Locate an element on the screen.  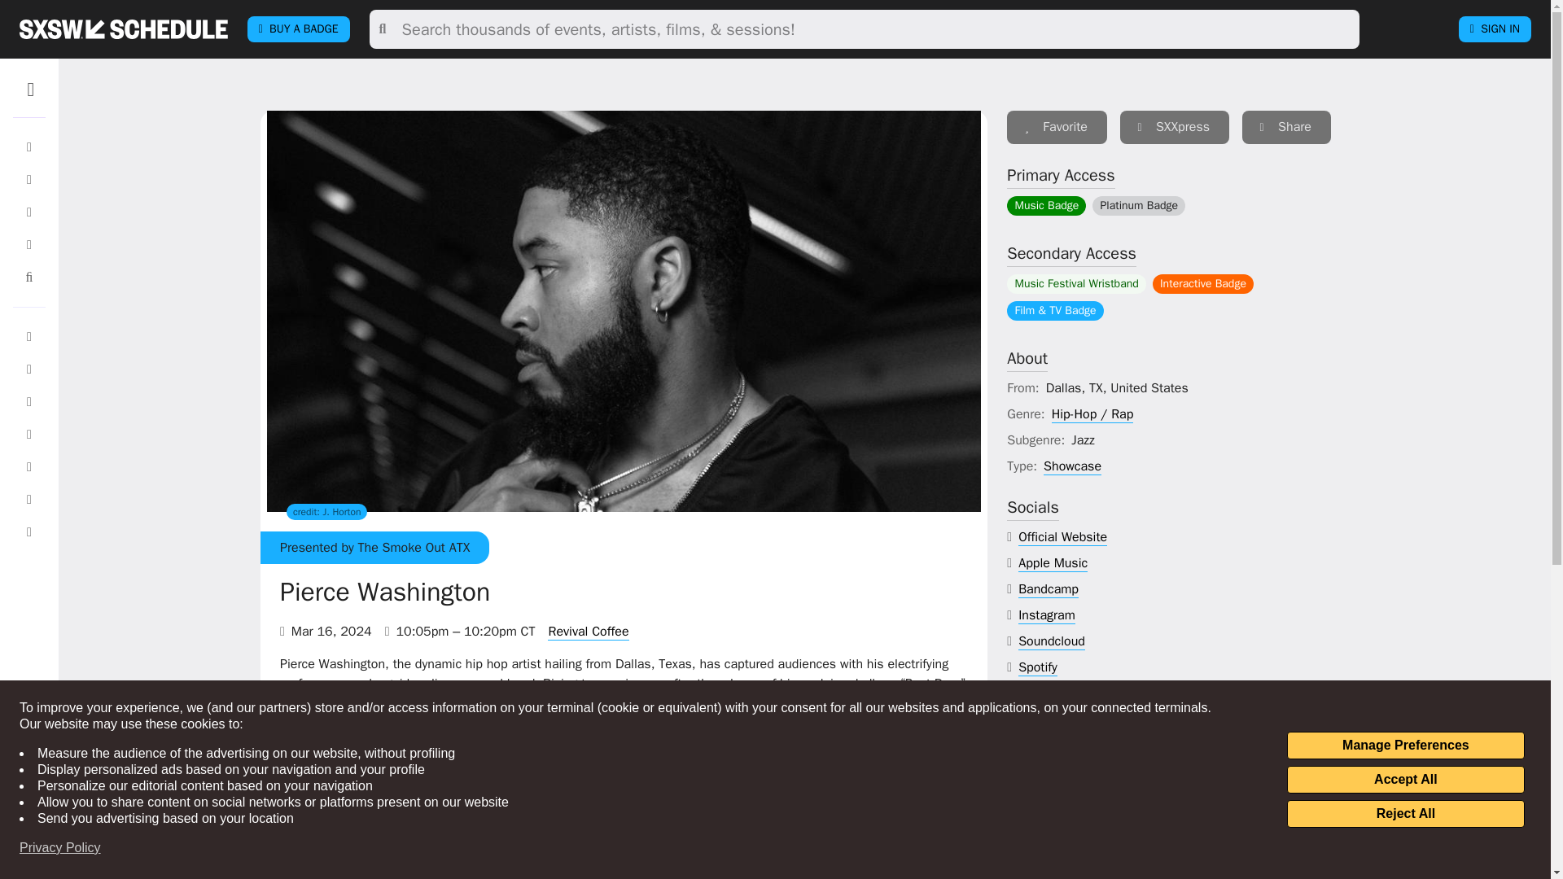
Sign In to add to your favorites. is located at coordinates (1057, 127).